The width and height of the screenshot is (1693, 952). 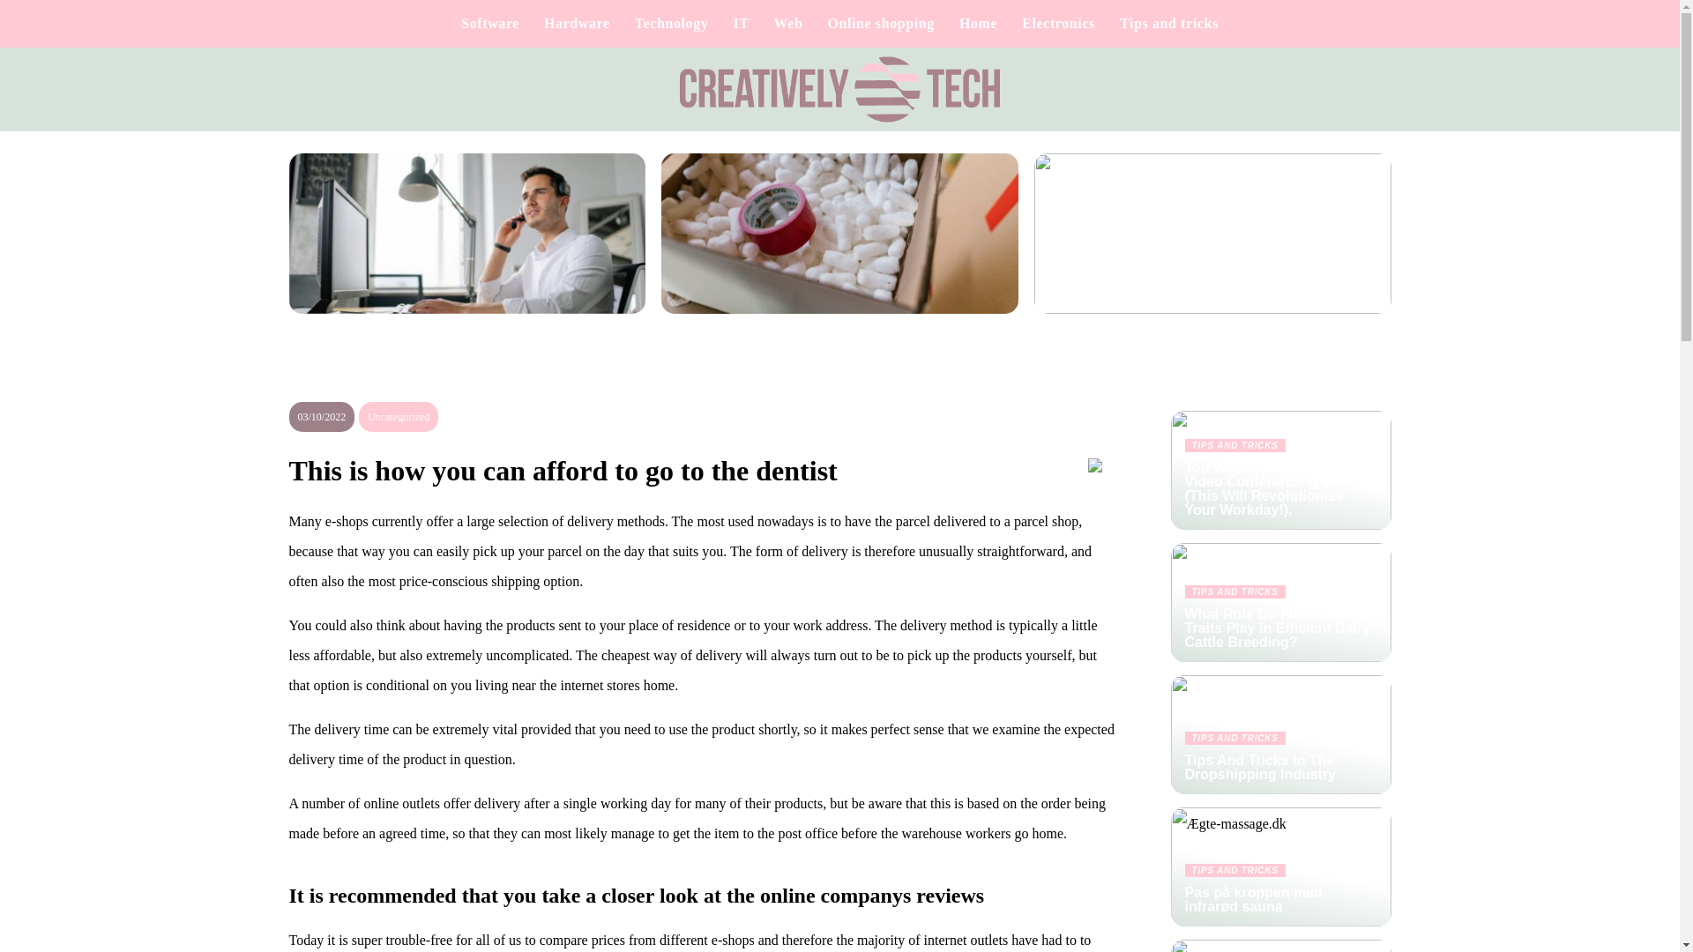 I want to click on Web, so click(x=788, y=23).